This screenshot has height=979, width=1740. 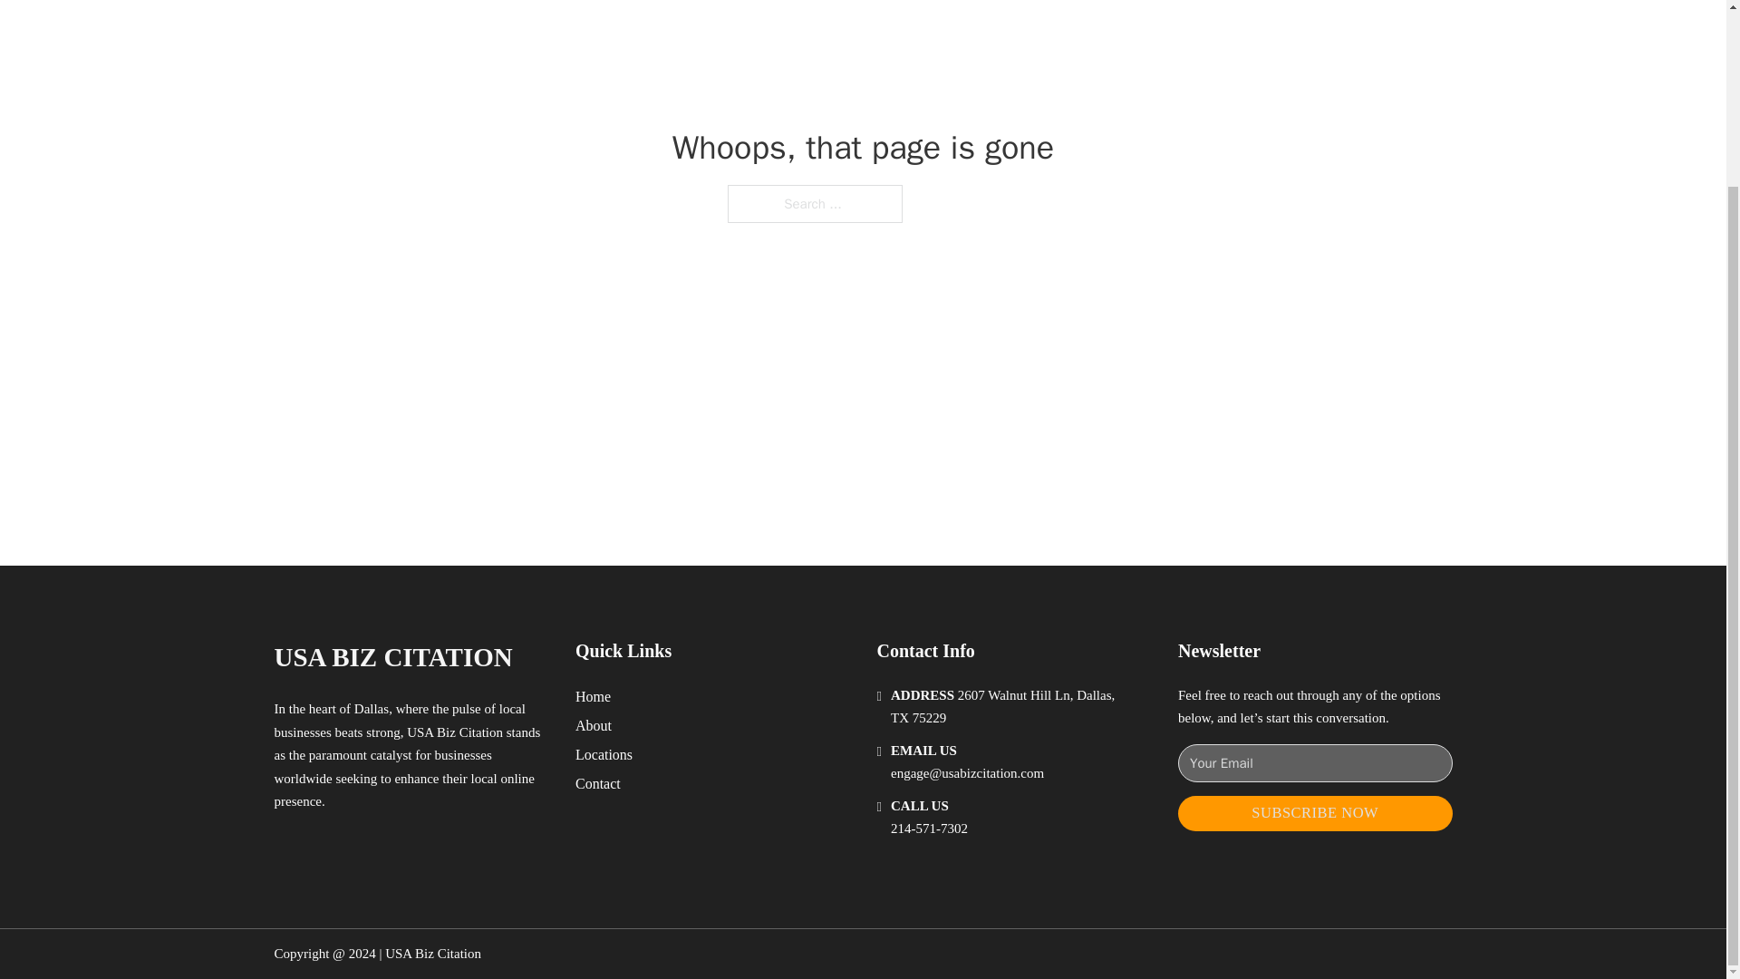 I want to click on Locations, so click(x=604, y=754).